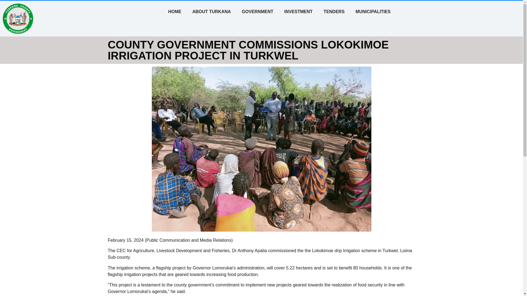 The width and height of the screenshot is (527, 296). Describe the element at coordinates (373, 12) in the screenshot. I see `MUNICIPALITIES` at that location.